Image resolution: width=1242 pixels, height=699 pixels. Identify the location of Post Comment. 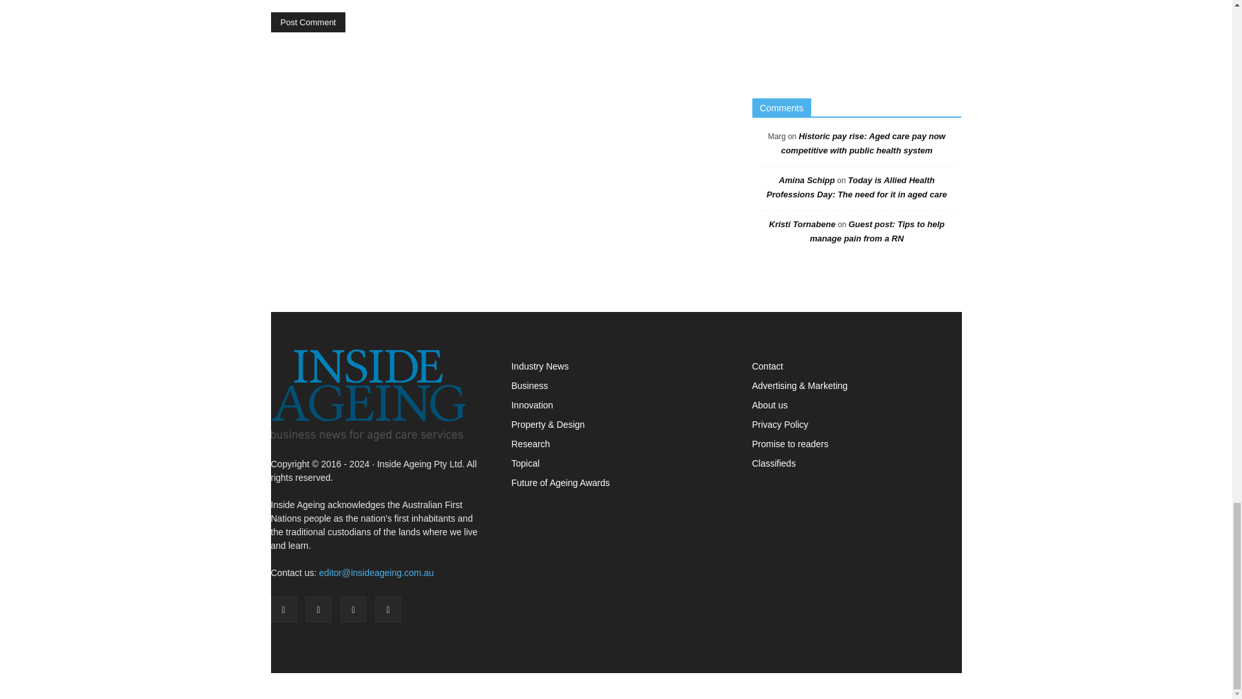
(308, 22).